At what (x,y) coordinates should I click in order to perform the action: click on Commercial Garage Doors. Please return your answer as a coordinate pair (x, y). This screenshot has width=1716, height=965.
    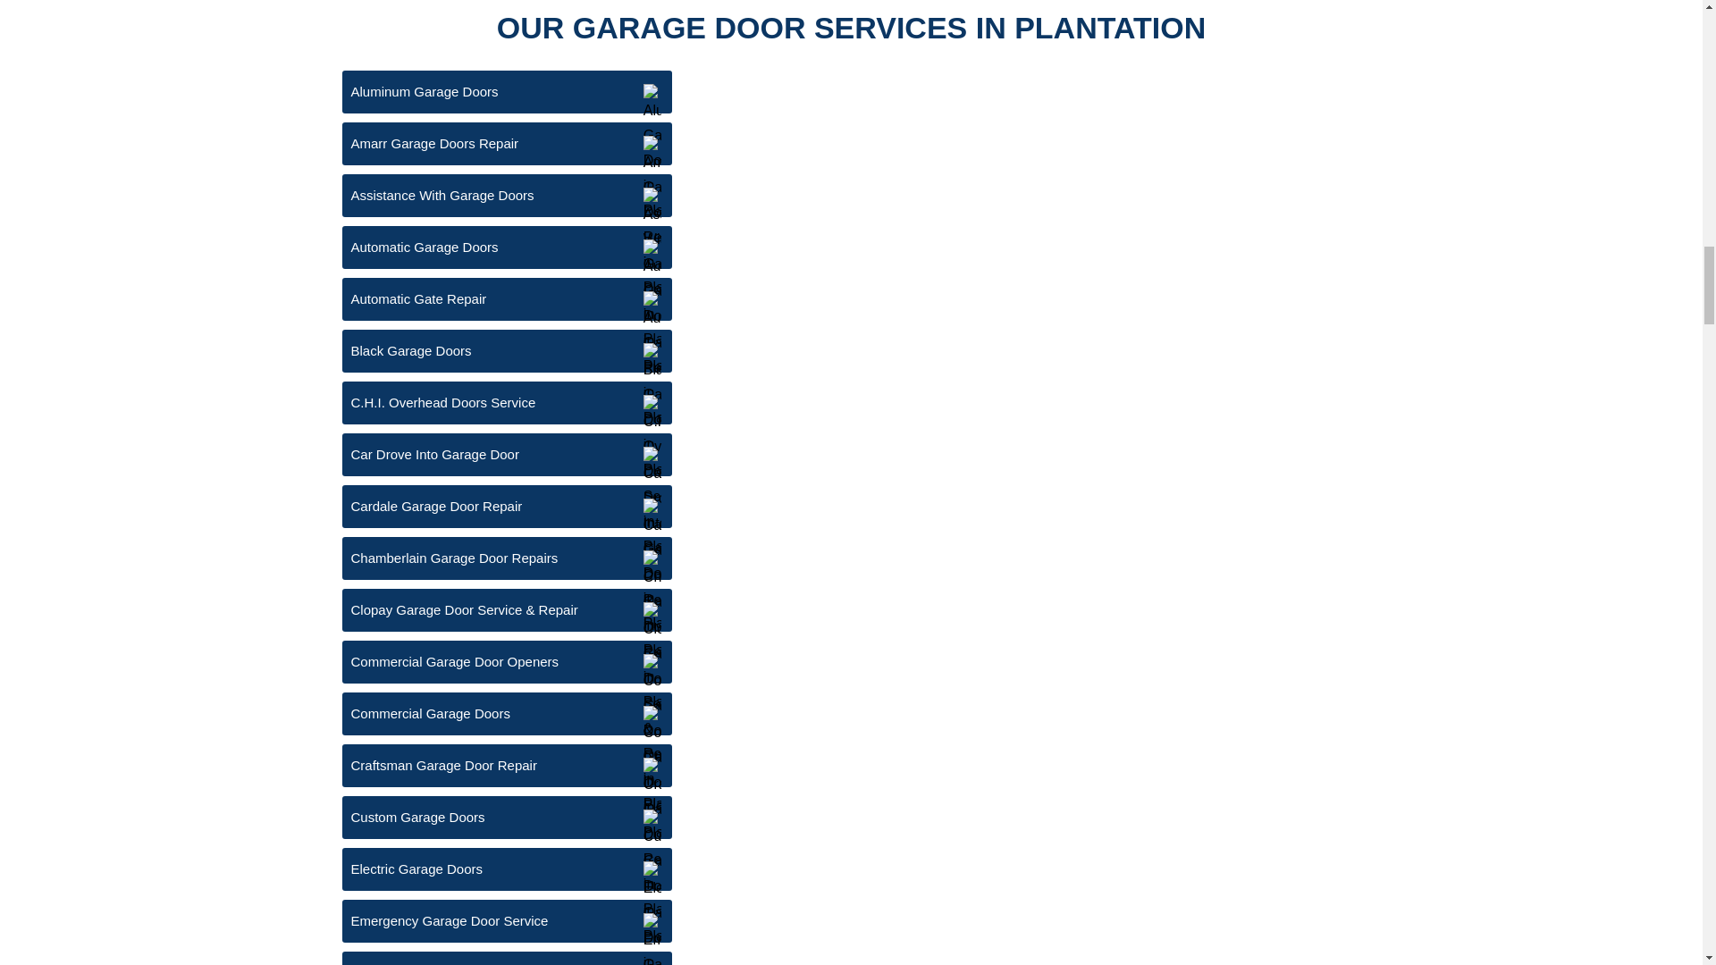
    Looking at the image, I should click on (506, 713).